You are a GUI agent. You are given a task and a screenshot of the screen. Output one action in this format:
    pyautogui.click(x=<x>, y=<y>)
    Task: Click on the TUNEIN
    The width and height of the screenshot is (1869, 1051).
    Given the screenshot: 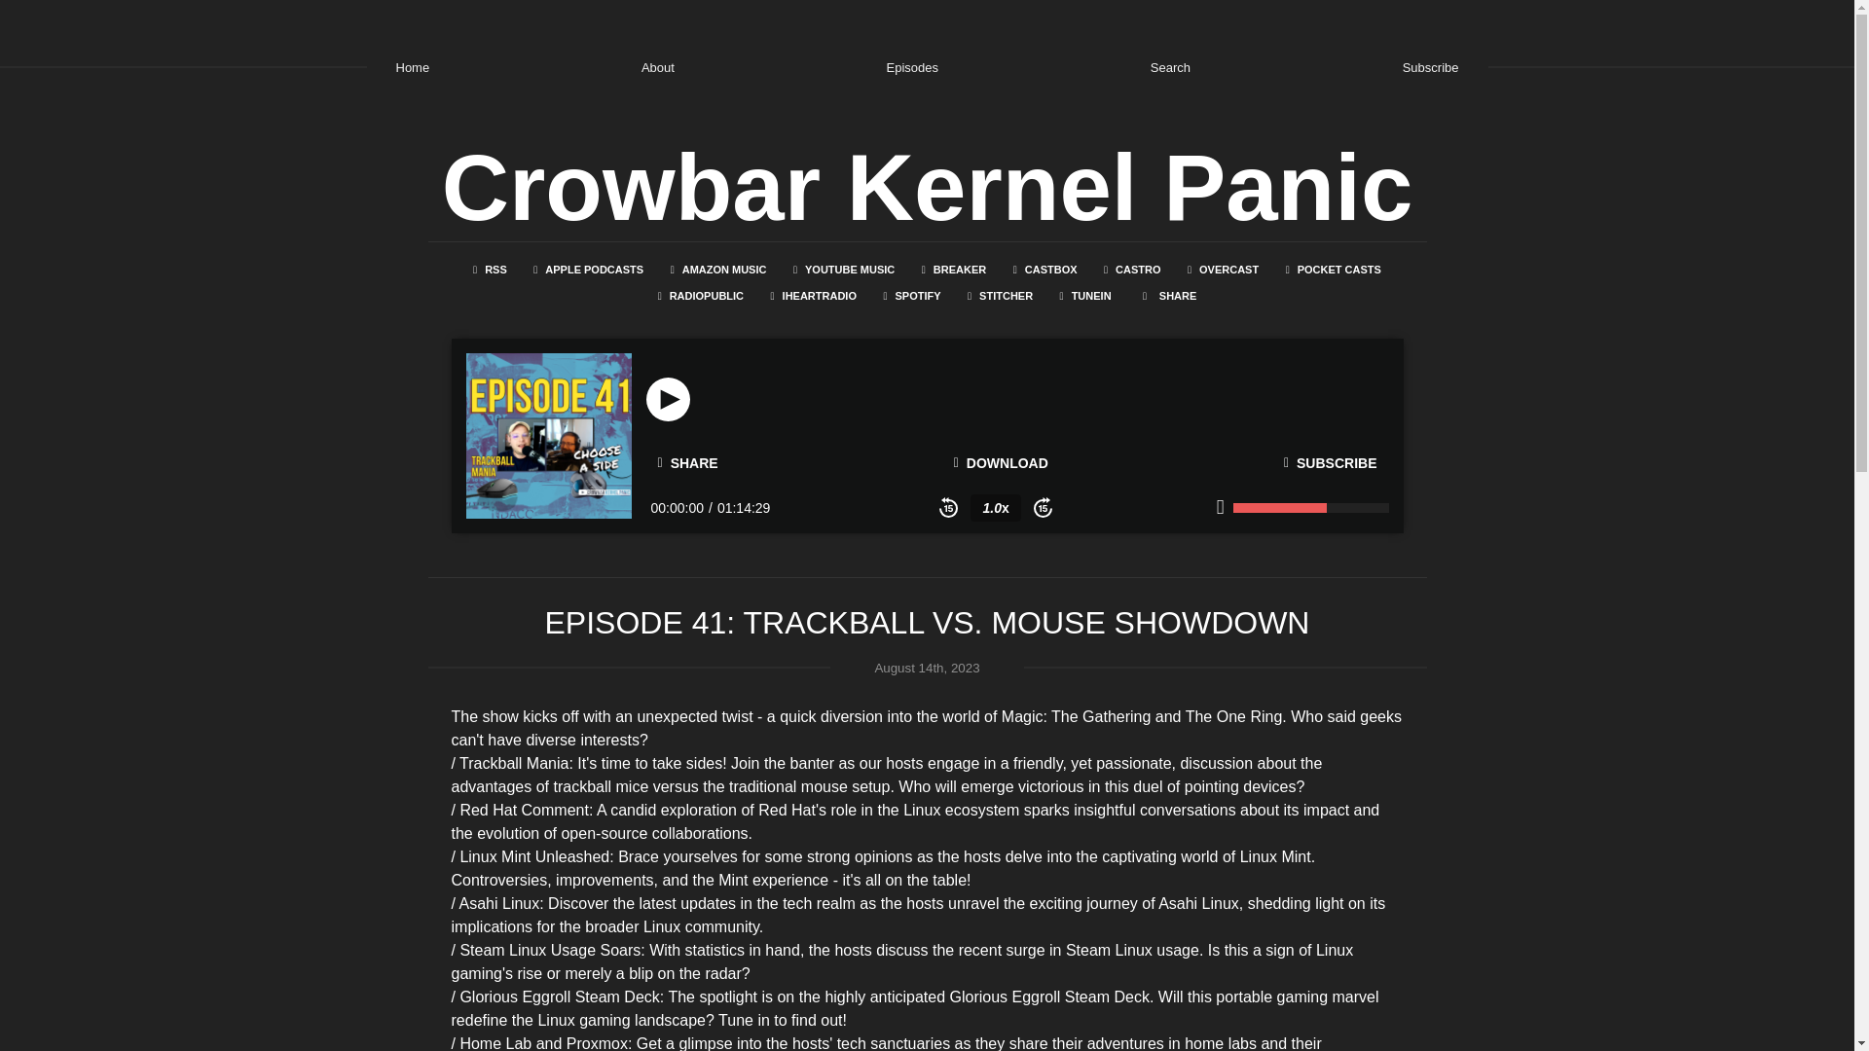 What is the action you would take?
    pyautogui.click(x=1086, y=296)
    